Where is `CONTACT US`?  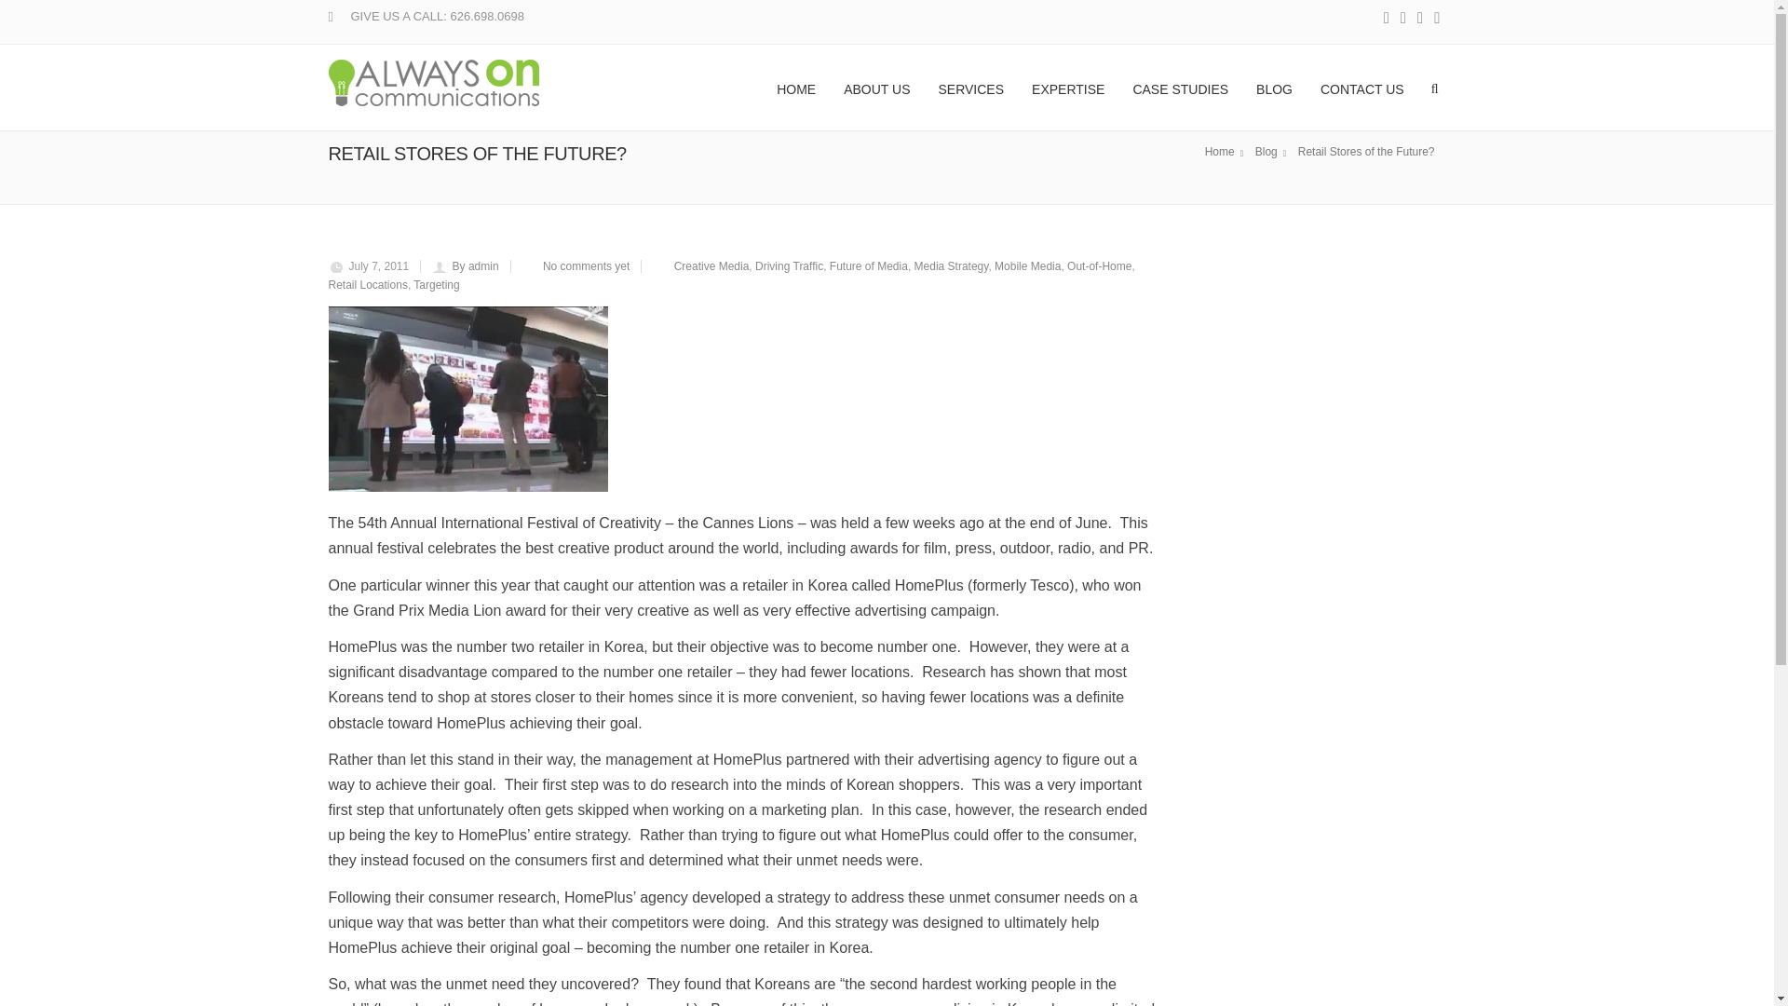
CONTACT US is located at coordinates (1361, 88).